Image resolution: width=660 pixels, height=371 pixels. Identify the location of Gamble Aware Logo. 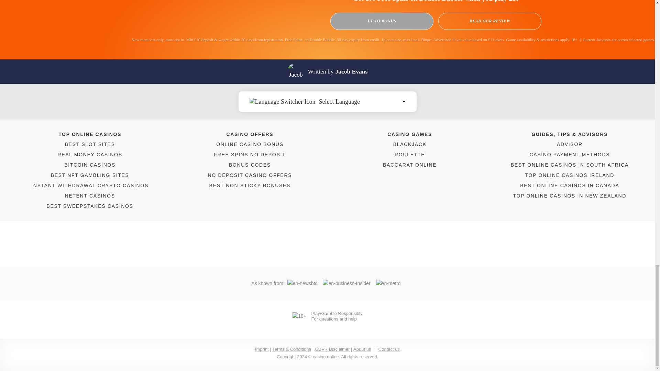
(331, 324).